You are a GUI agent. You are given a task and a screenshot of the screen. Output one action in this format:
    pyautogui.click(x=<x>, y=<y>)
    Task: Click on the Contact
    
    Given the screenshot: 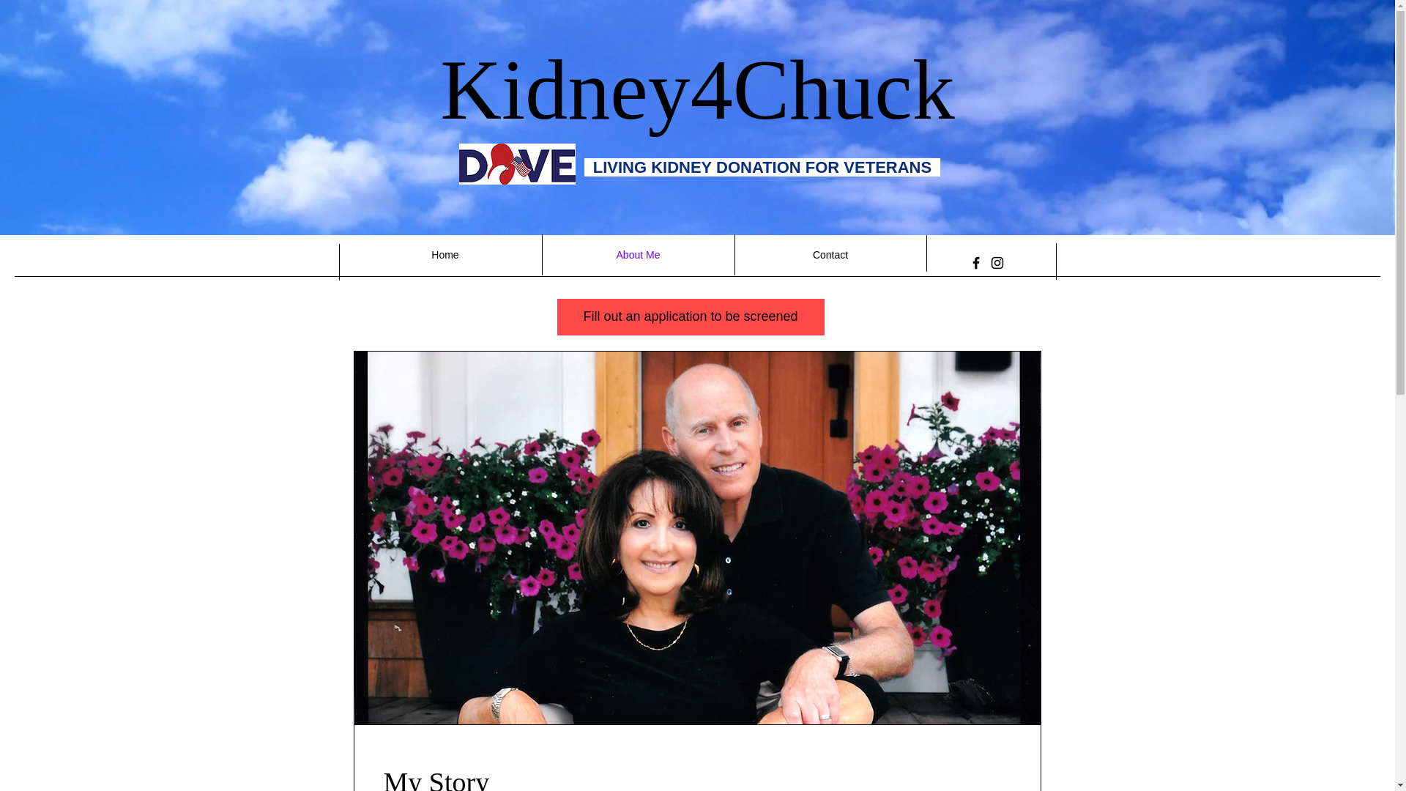 What is the action you would take?
    pyautogui.click(x=829, y=254)
    